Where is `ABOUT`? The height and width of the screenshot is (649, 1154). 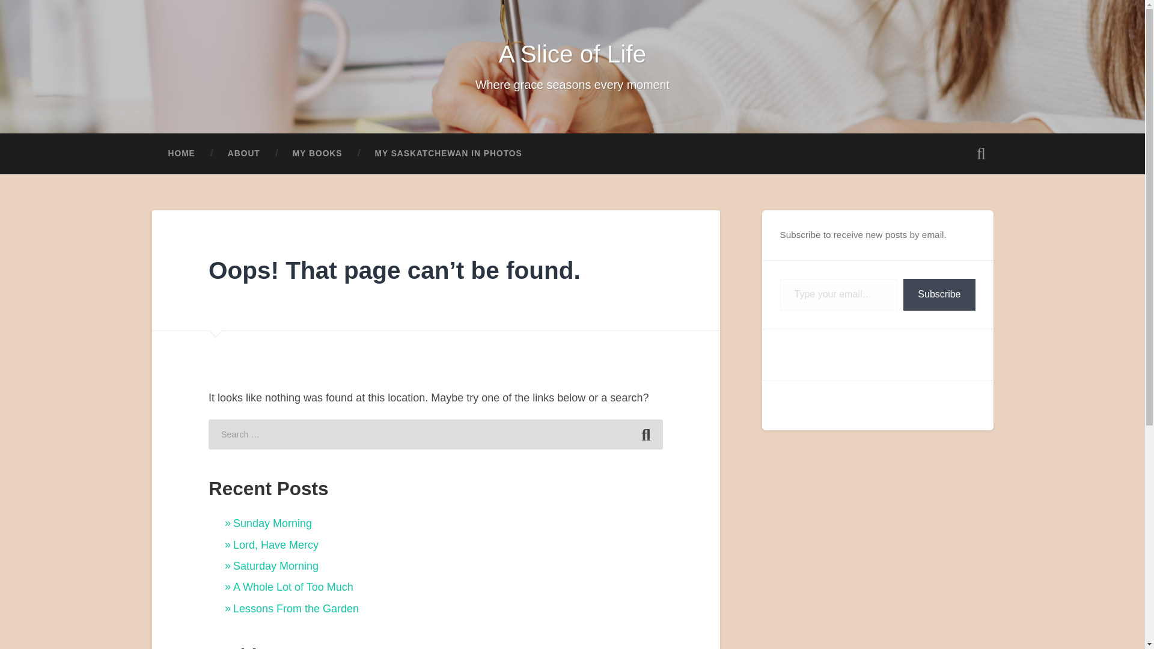
ABOUT is located at coordinates (244, 154).